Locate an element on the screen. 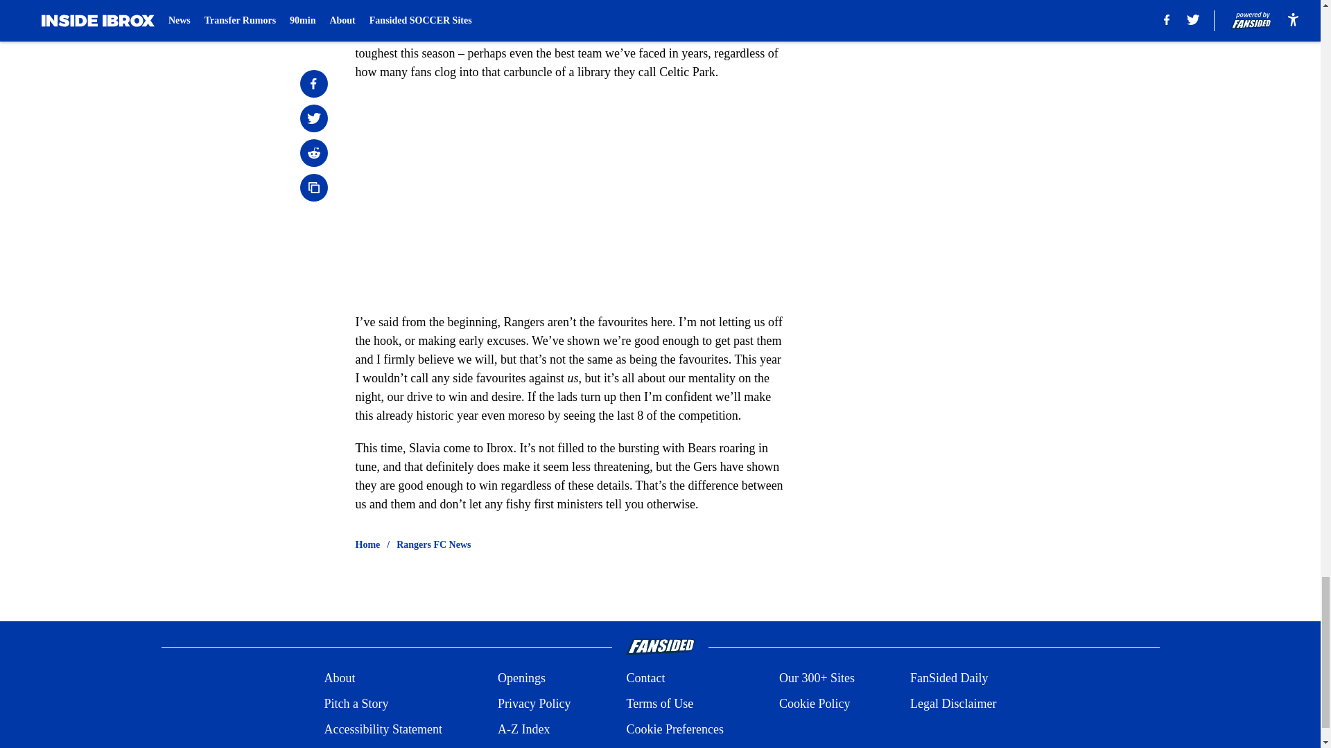 The height and width of the screenshot is (748, 1331). Openings is located at coordinates (521, 677).